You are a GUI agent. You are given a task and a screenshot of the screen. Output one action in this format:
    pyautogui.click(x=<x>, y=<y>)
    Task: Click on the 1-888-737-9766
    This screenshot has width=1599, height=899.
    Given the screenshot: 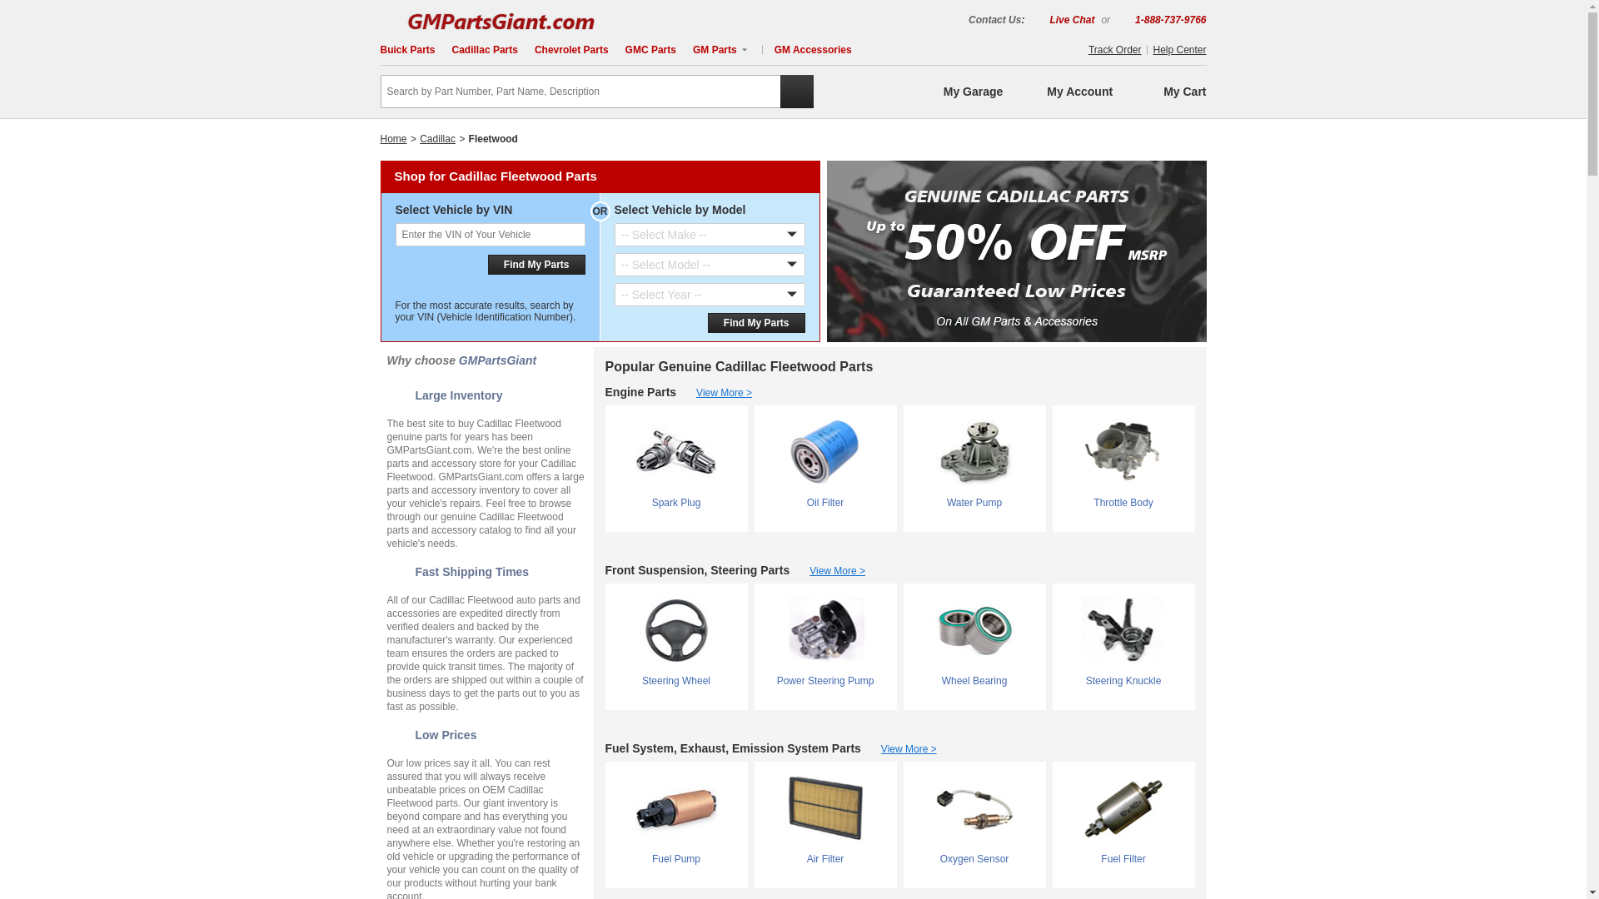 What is the action you would take?
    pyautogui.click(x=1159, y=19)
    